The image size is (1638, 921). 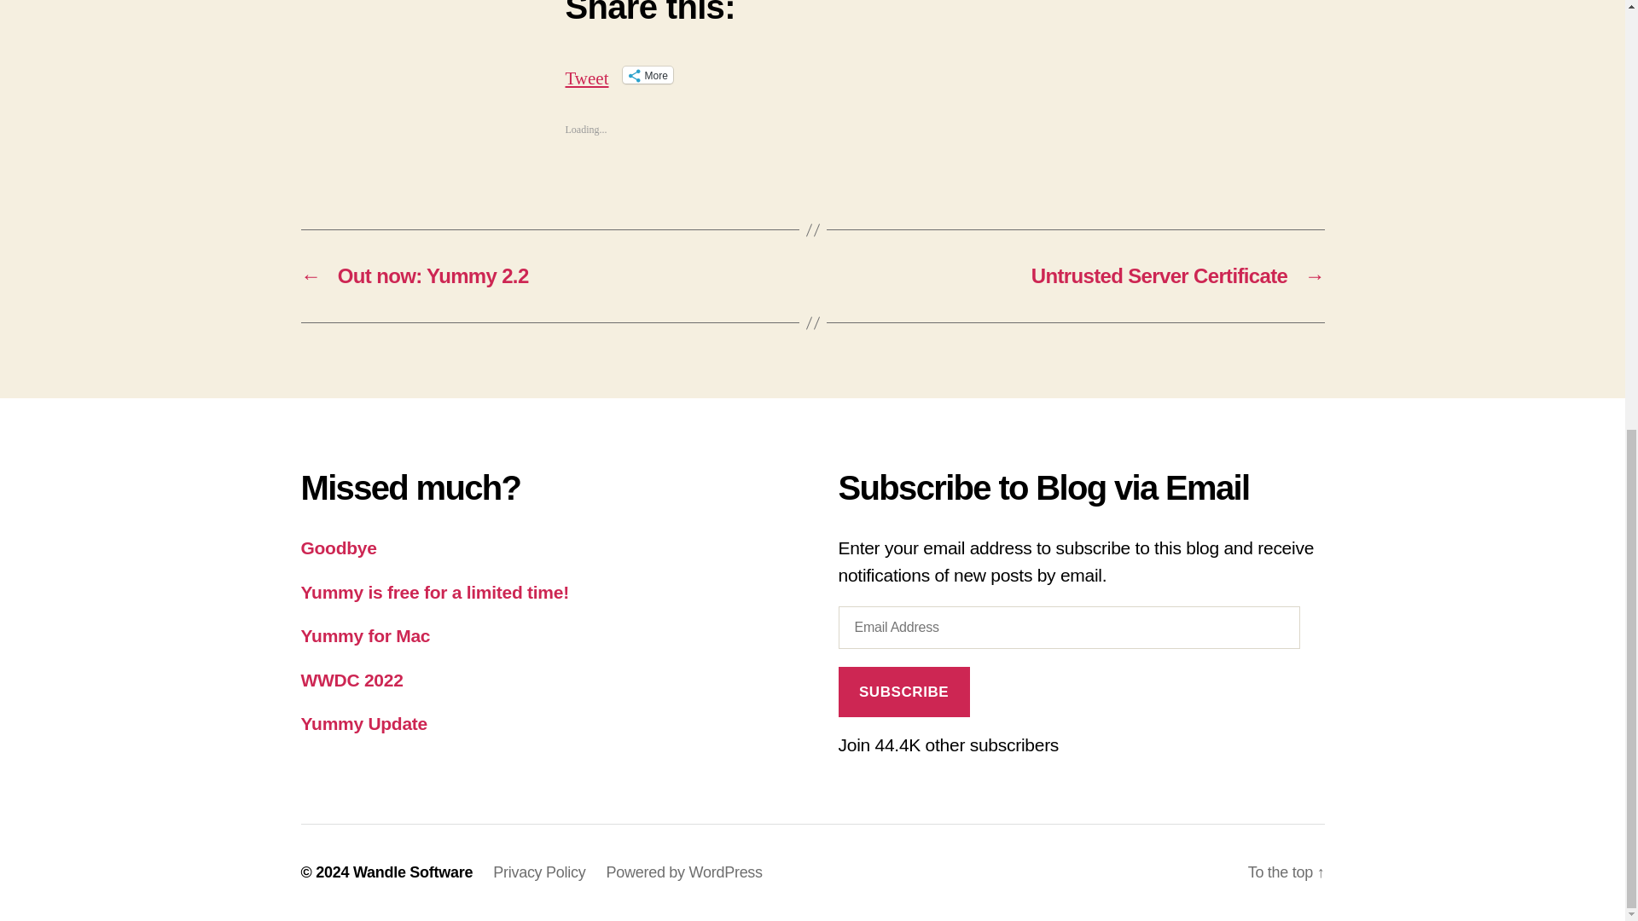 What do you see at coordinates (364, 636) in the screenshot?
I see `Yummy for Mac` at bounding box center [364, 636].